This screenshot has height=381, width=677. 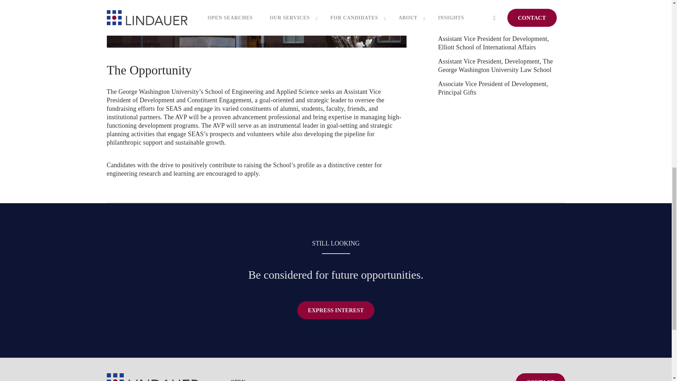 I want to click on Lindauer Logo, so click(x=152, y=377).